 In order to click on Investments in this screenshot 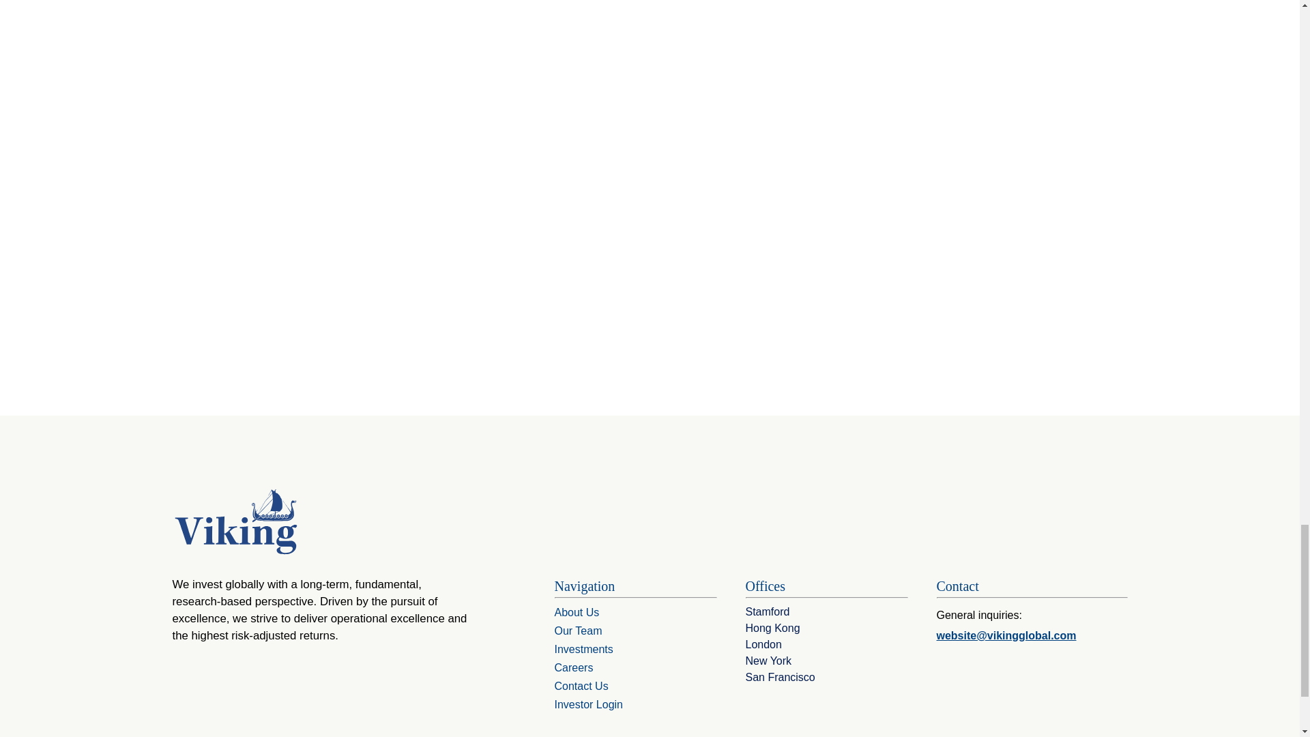, I will do `click(589, 651)`.